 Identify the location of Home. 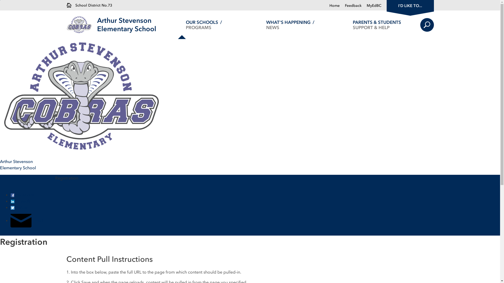
(6, 178).